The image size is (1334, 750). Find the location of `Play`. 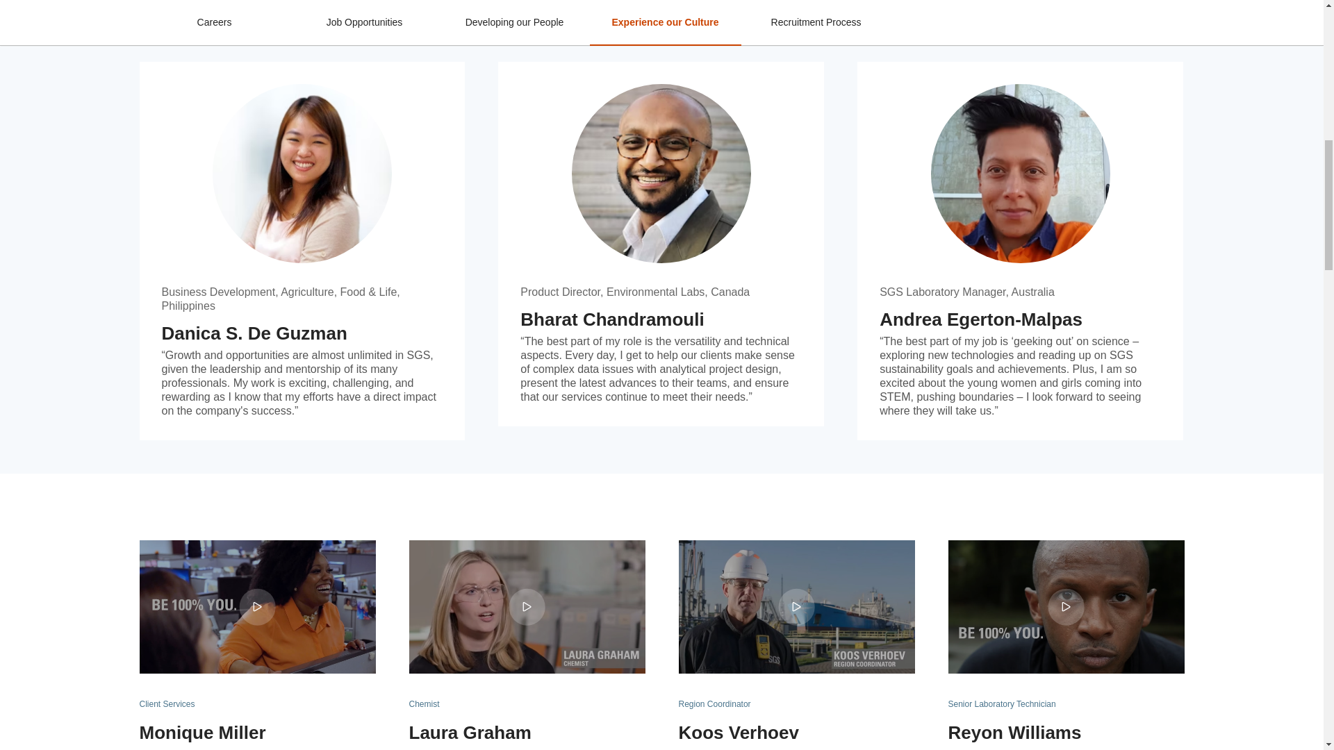

Play is located at coordinates (256, 607).